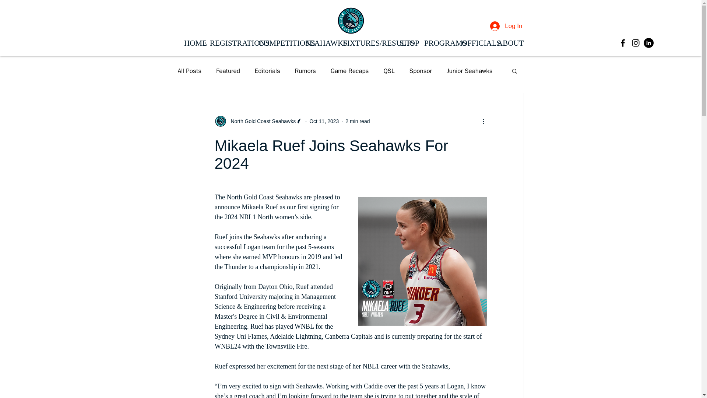 The width and height of the screenshot is (707, 398). What do you see at coordinates (358, 121) in the screenshot?
I see `2 min read` at bounding box center [358, 121].